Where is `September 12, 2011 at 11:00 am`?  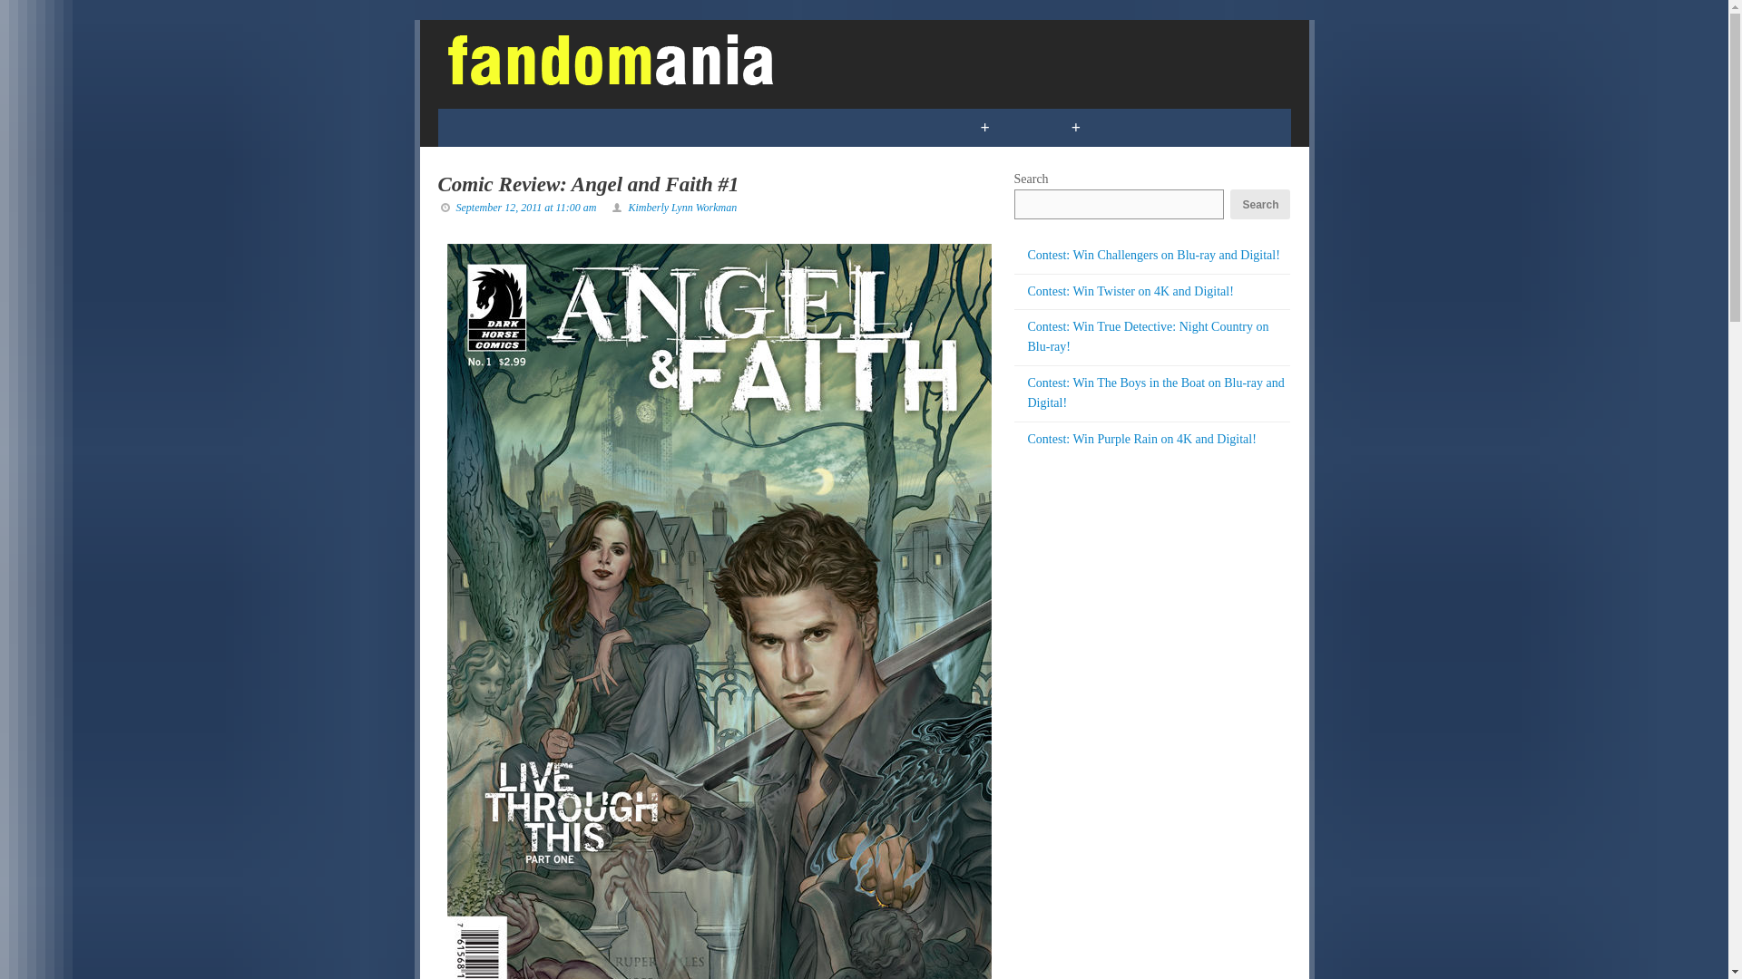
September 12, 2011 at 11:00 am is located at coordinates (524, 208).